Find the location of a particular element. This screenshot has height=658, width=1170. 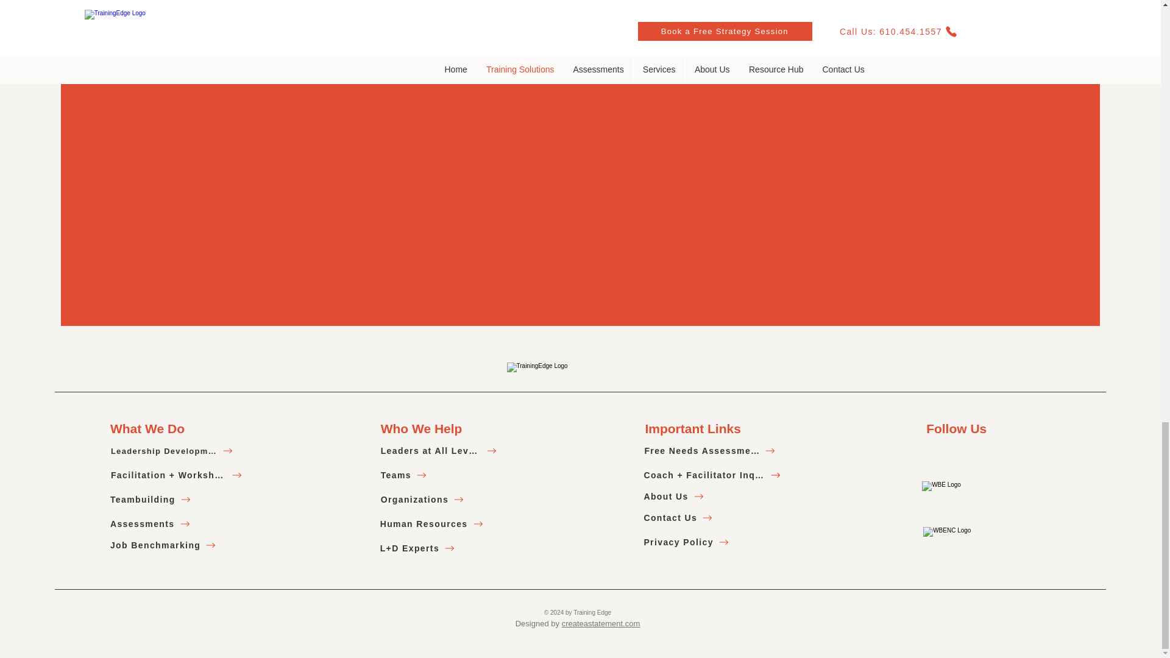

Organizations is located at coordinates (439, 500).